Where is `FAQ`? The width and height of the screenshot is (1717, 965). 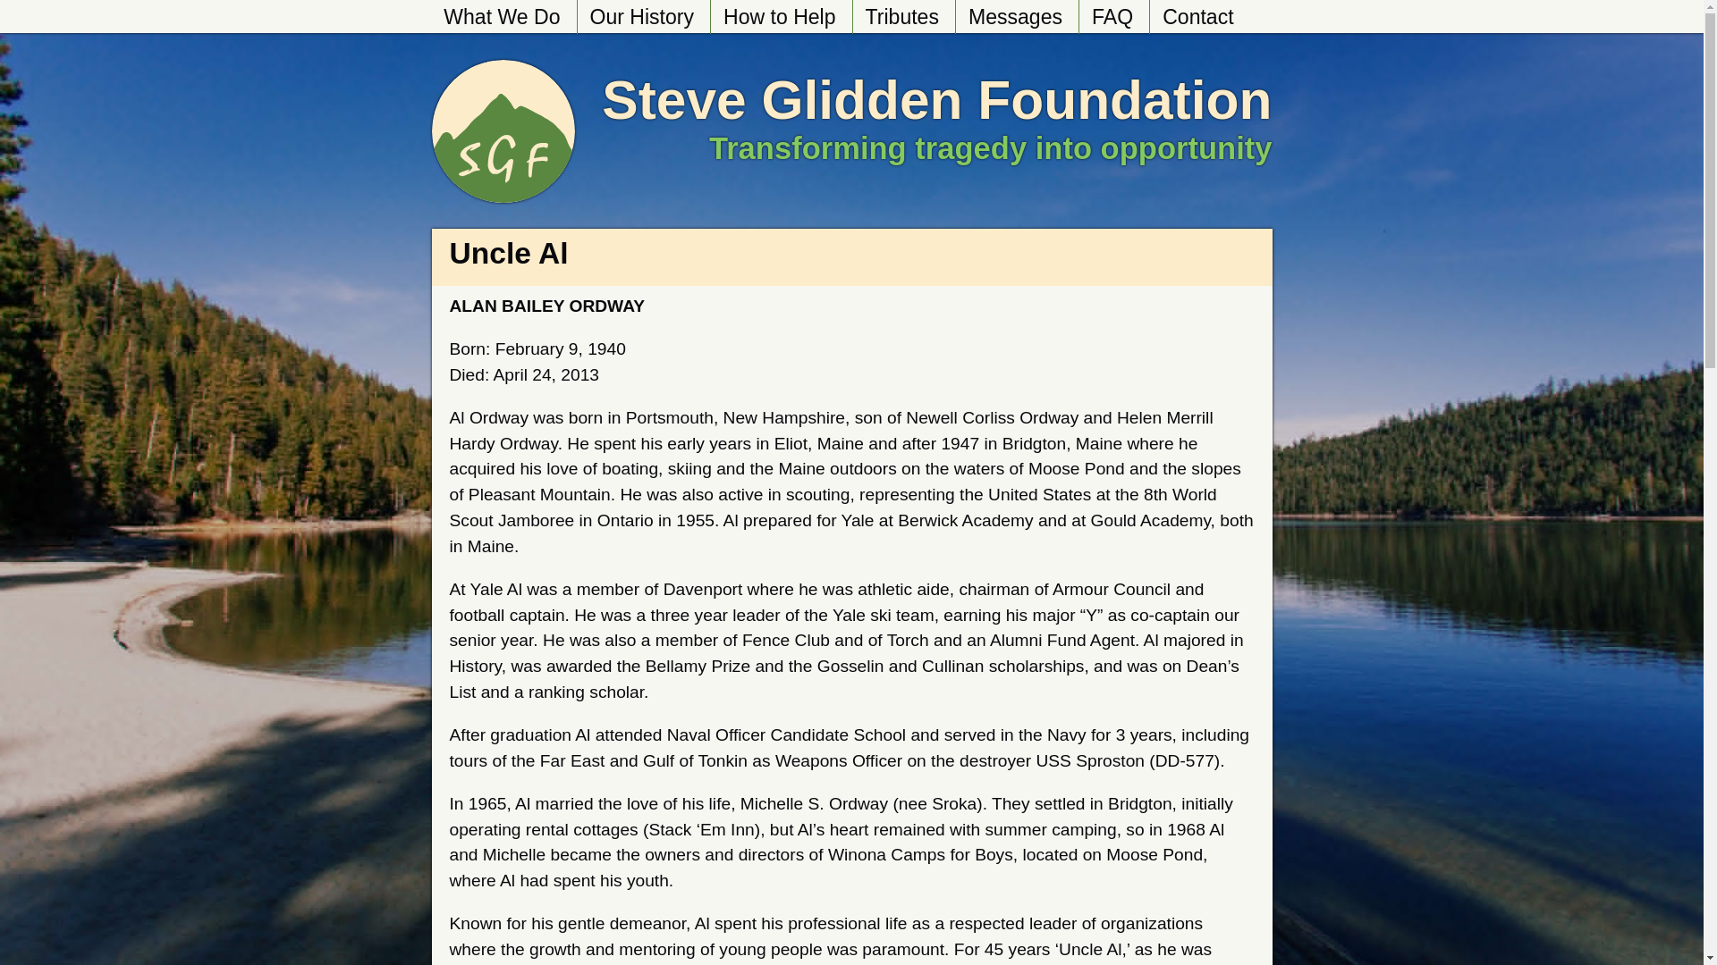
FAQ is located at coordinates (1111, 16).